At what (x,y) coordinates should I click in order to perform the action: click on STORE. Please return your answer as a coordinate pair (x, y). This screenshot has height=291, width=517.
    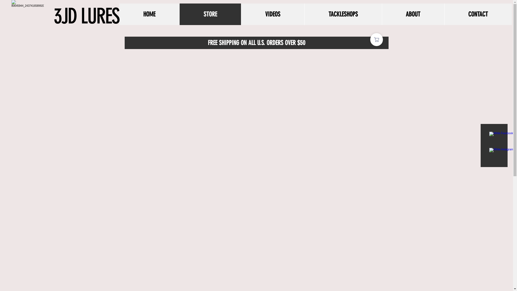
    Looking at the image, I should click on (210, 14).